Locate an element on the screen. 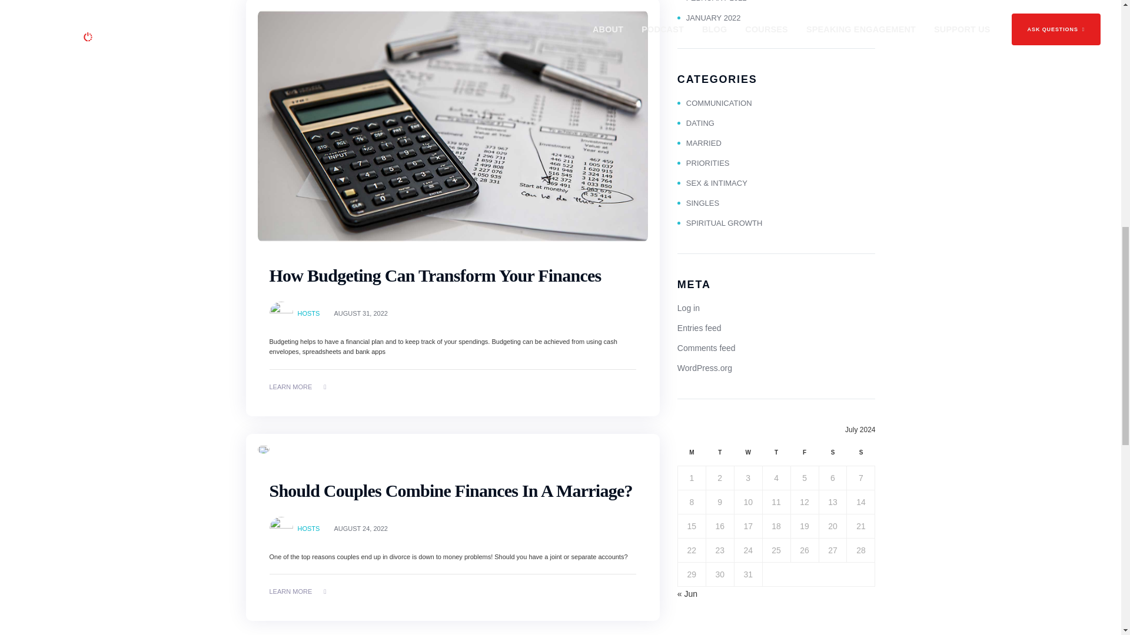  HOSTS is located at coordinates (308, 313).